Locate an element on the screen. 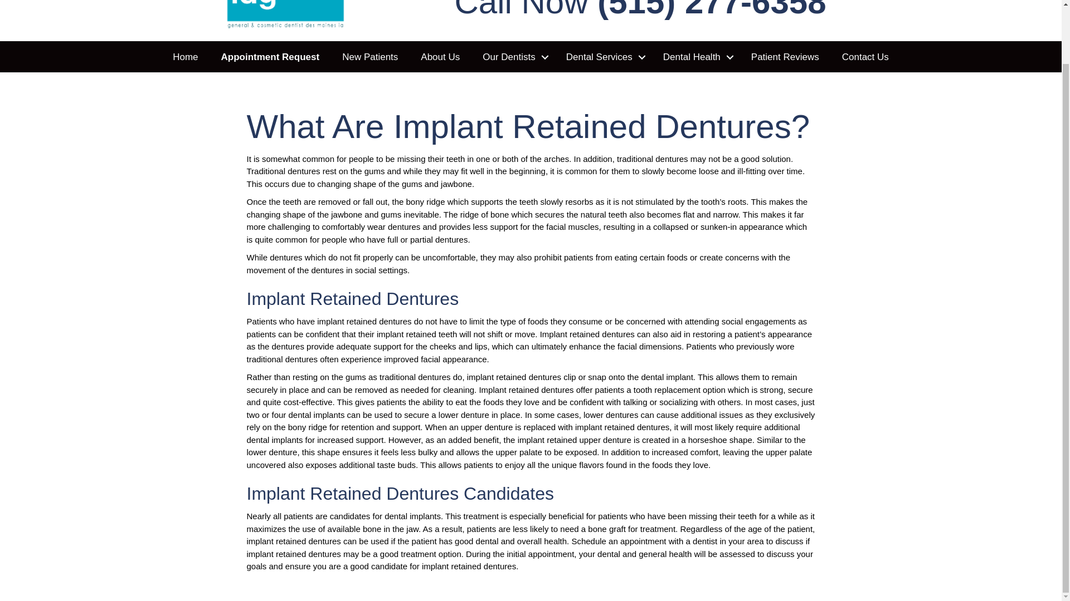  Our Dentists is located at coordinates (513, 57).